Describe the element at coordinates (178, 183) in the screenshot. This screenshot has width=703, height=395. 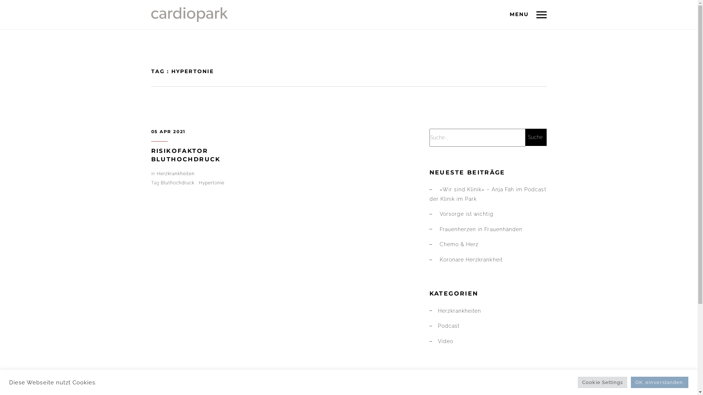
I see `Bluthochdruck` at that location.